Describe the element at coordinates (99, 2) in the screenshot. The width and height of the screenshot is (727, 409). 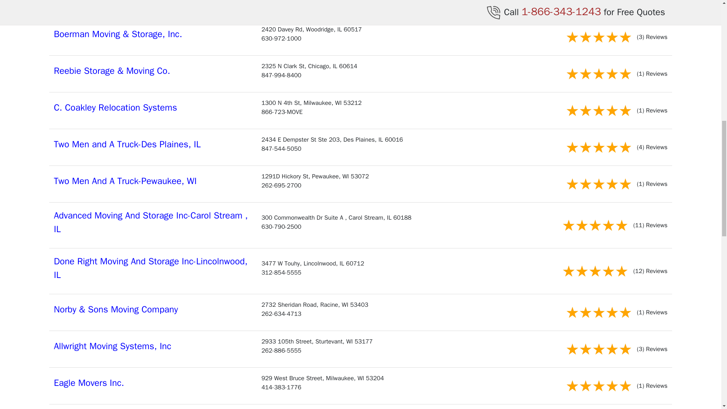
I see `Aztec Moving Company` at that location.